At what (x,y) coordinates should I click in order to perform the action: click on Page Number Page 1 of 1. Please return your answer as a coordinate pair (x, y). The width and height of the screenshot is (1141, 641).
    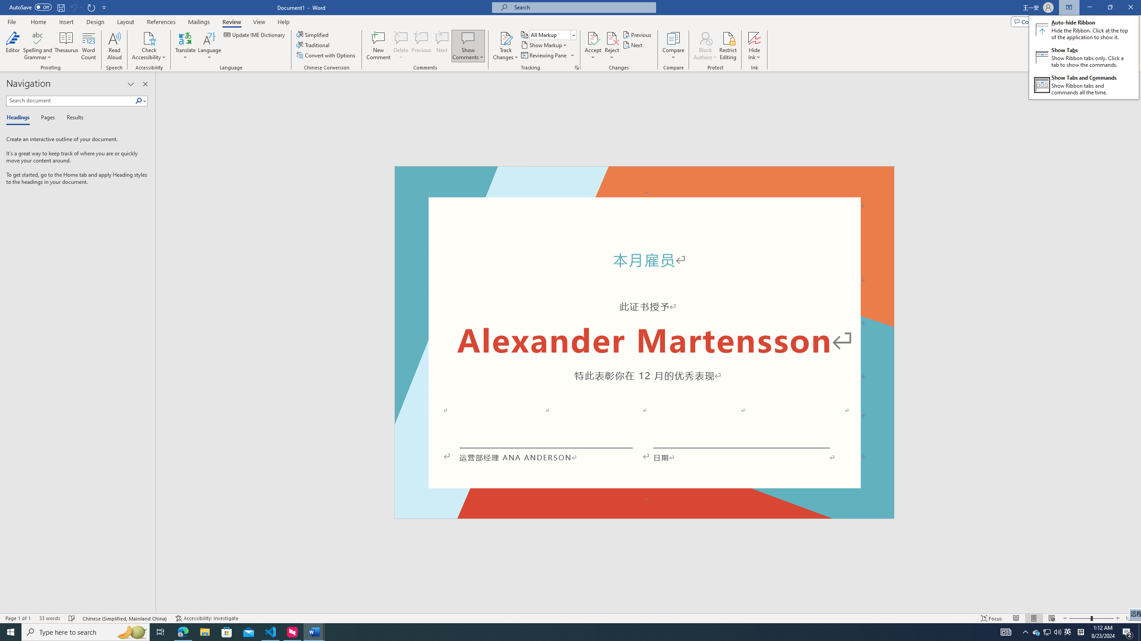
    Looking at the image, I should click on (18, 618).